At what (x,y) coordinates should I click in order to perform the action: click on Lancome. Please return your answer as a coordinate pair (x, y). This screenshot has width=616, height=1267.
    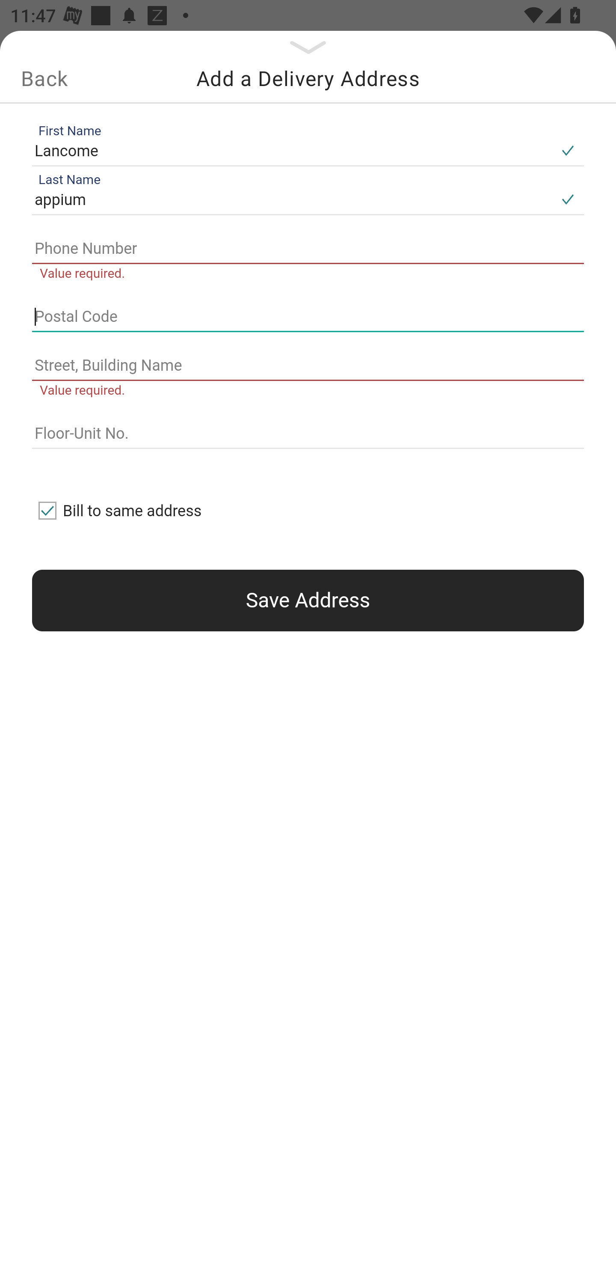
    Looking at the image, I should click on (292, 151).